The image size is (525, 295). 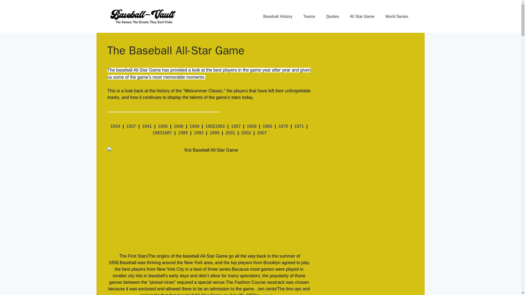 What do you see at coordinates (147, 126) in the screenshot?
I see `1941` at bounding box center [147, 126].